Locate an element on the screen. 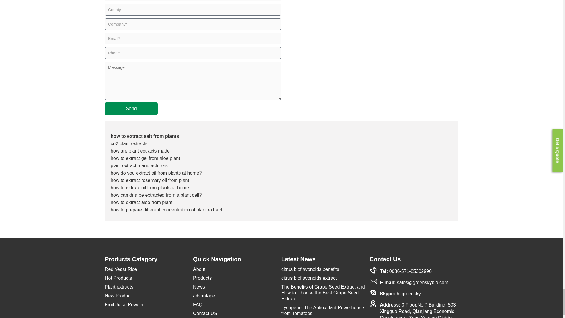  how can dna be extracted from a plant cell? is located at coordinates (156, 195).